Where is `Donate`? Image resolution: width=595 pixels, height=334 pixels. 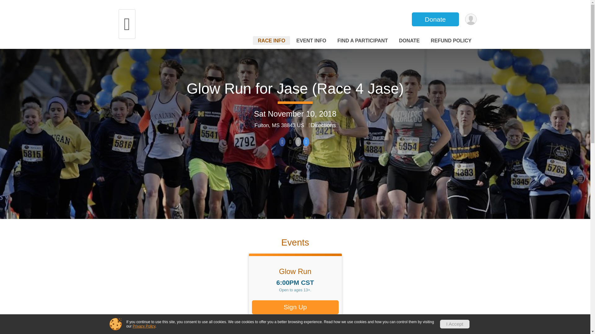
Donate is located at coordinates (435, 19).